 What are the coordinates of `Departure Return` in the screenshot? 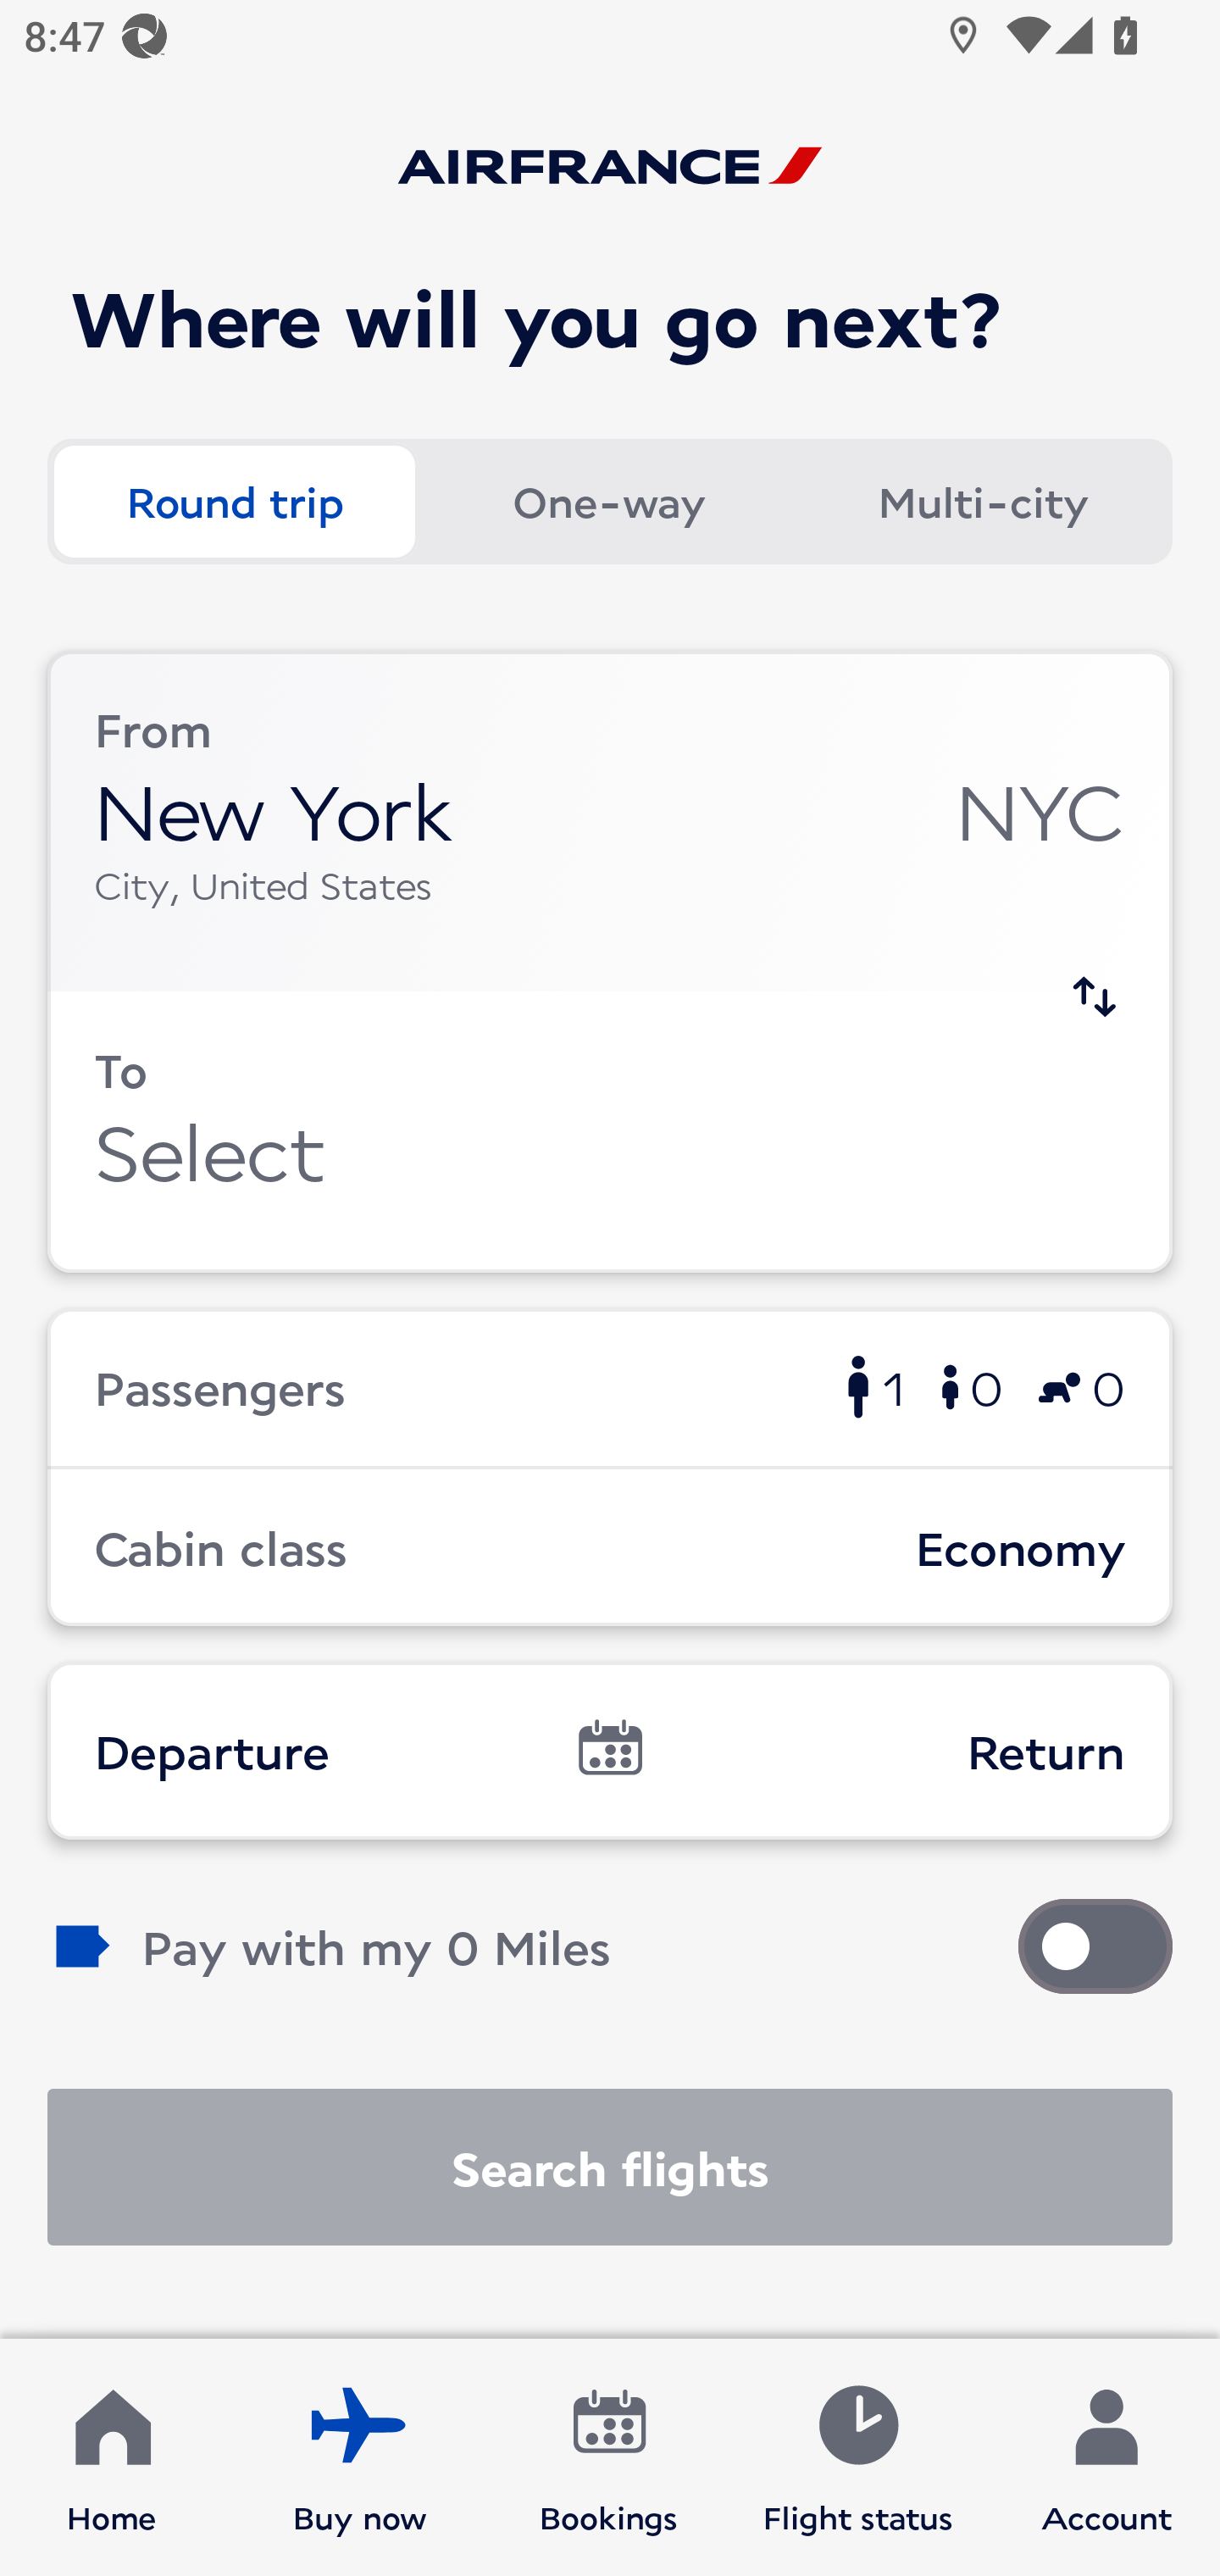 It's located at (610, 1750).